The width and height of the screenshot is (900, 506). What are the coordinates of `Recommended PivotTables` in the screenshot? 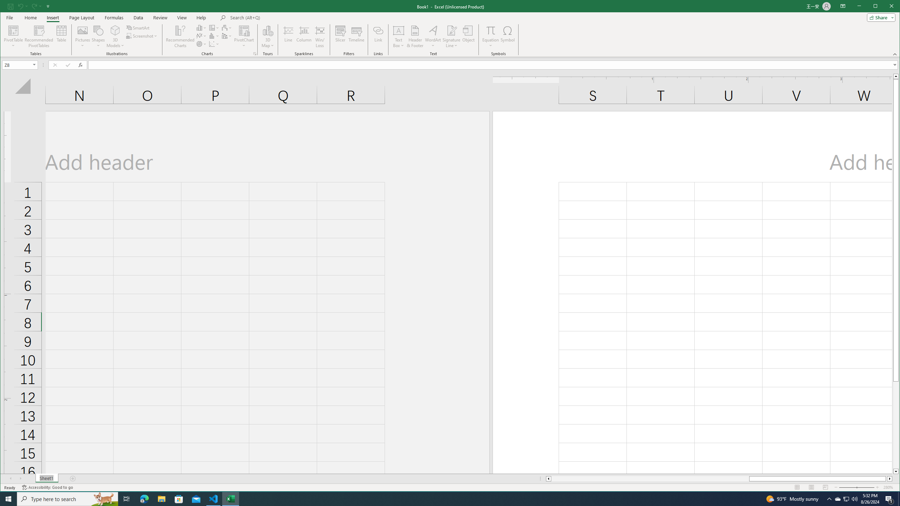 It's located at (39, 37).